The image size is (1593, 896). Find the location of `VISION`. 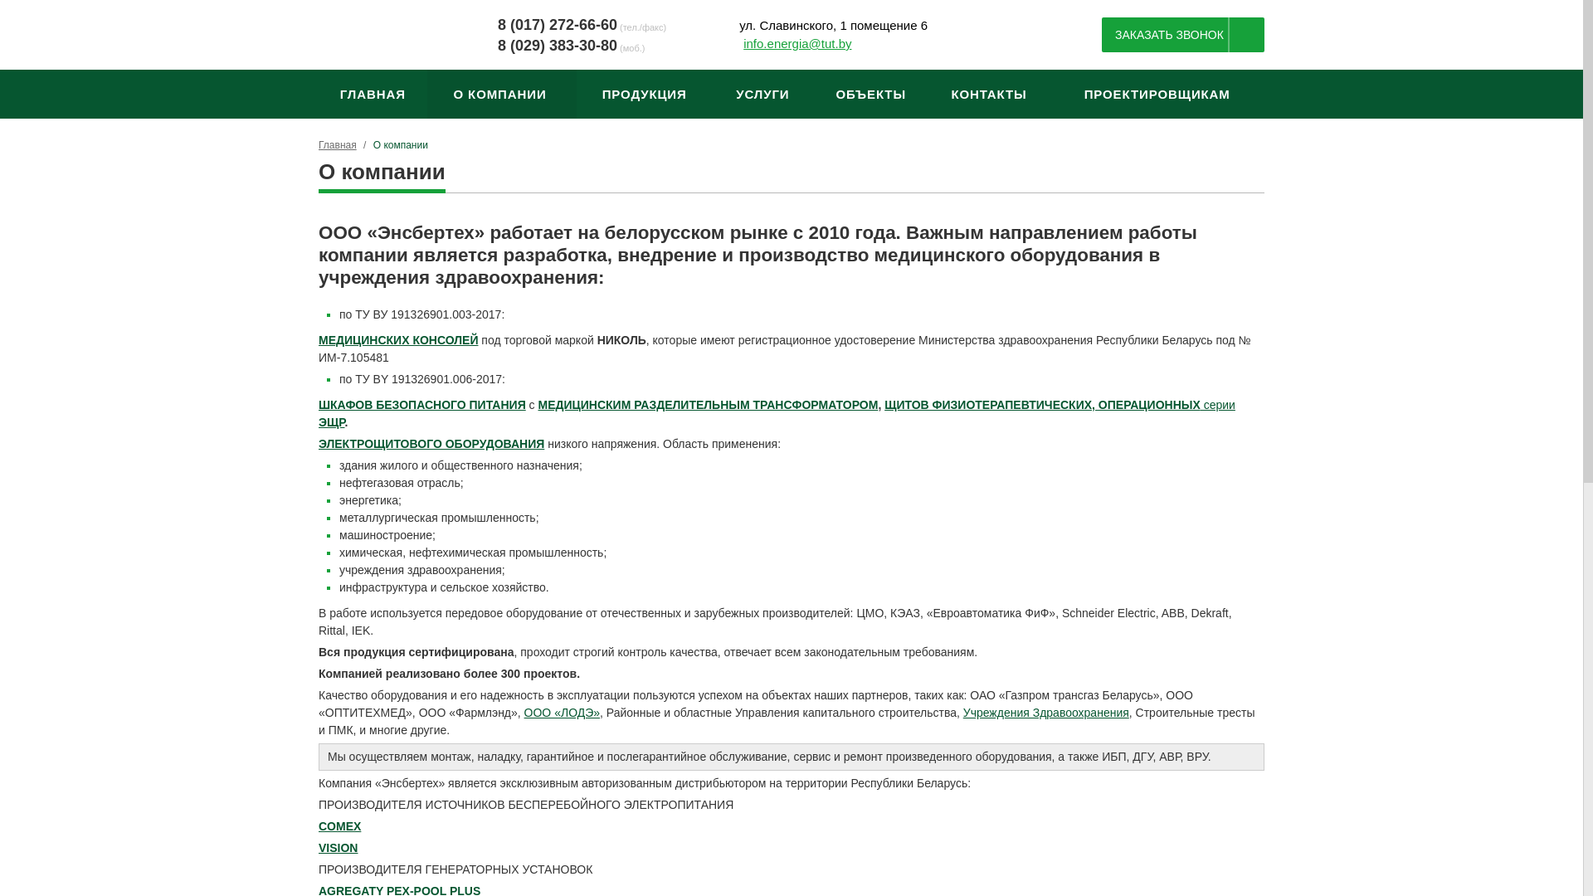

VISION is located at coordinates (339, 848).